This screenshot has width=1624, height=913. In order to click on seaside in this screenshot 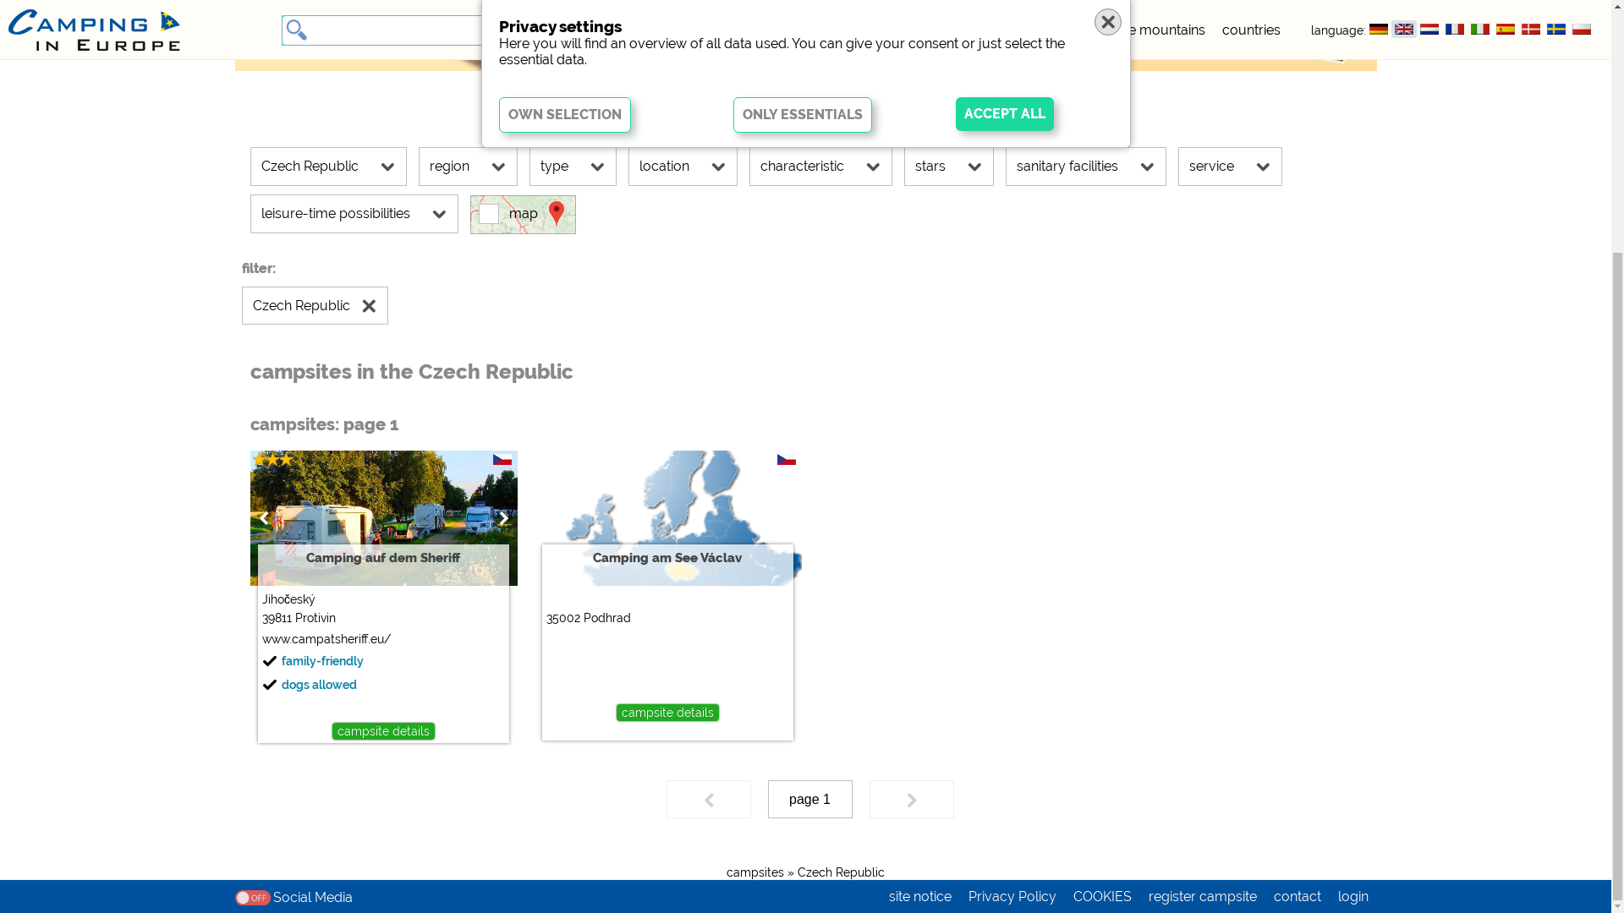, I will do `click(1062, 369)`.